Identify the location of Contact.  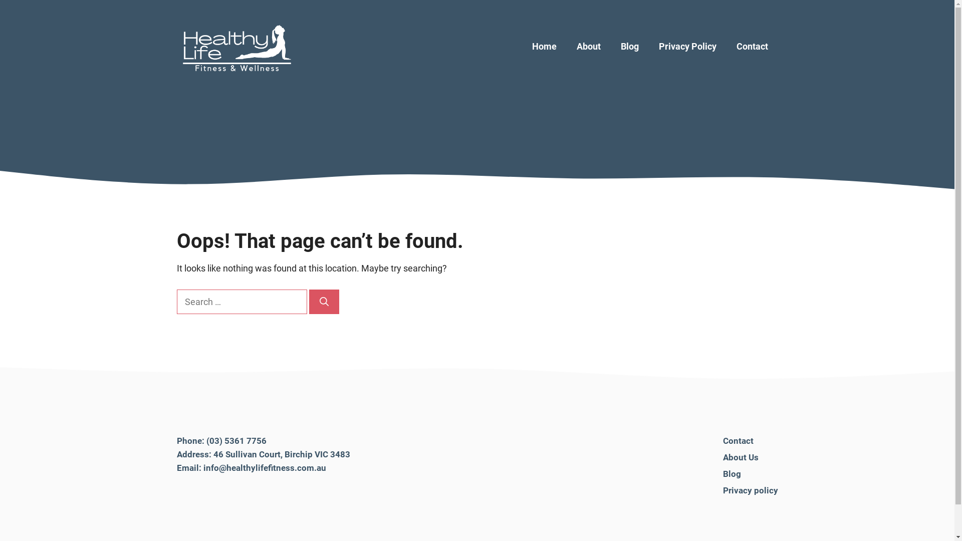
(753, 47).